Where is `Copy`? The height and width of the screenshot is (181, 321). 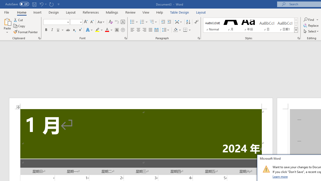
Copy is located at coordinates (20, 26).